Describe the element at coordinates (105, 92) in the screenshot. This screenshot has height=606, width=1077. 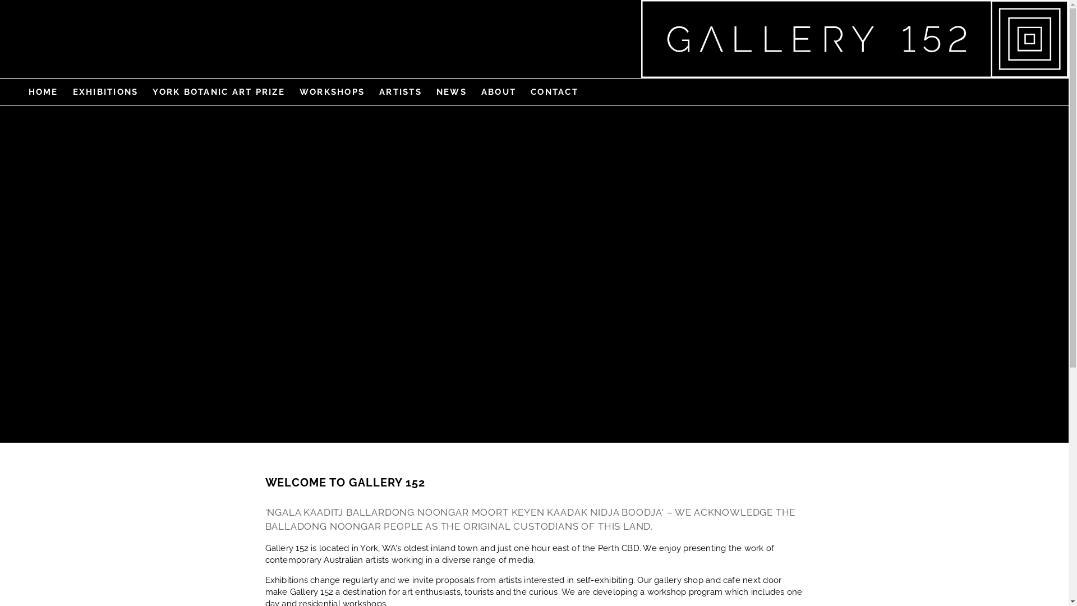
I see `EXHIBITIONS` at that location.